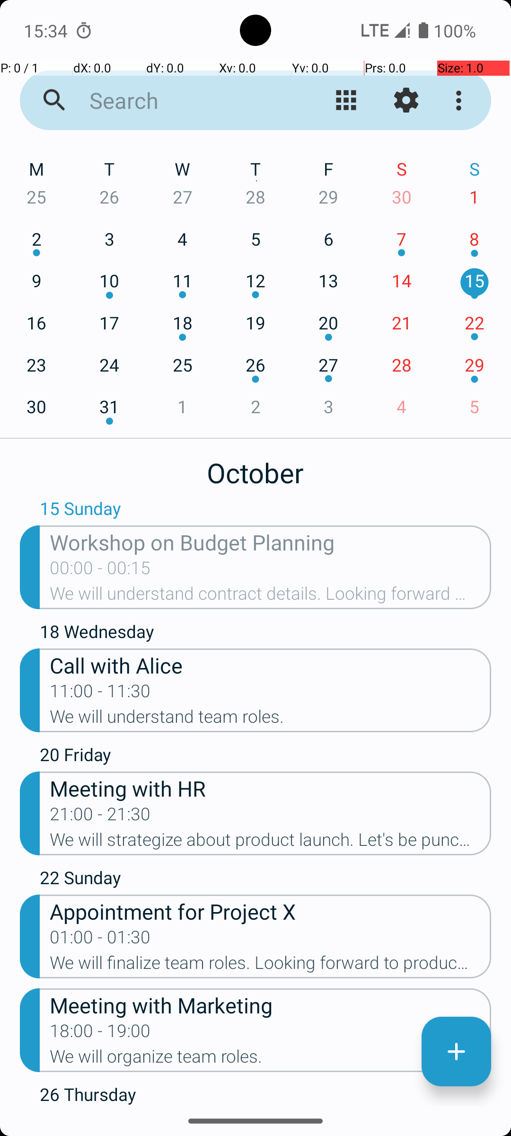 The width and height of the screenshot is (511, 1136). Describe the element at coordinates (271, 596) in the screenshot. I see `We will understand contract details. Looking forward to productive discussions.` at that location.